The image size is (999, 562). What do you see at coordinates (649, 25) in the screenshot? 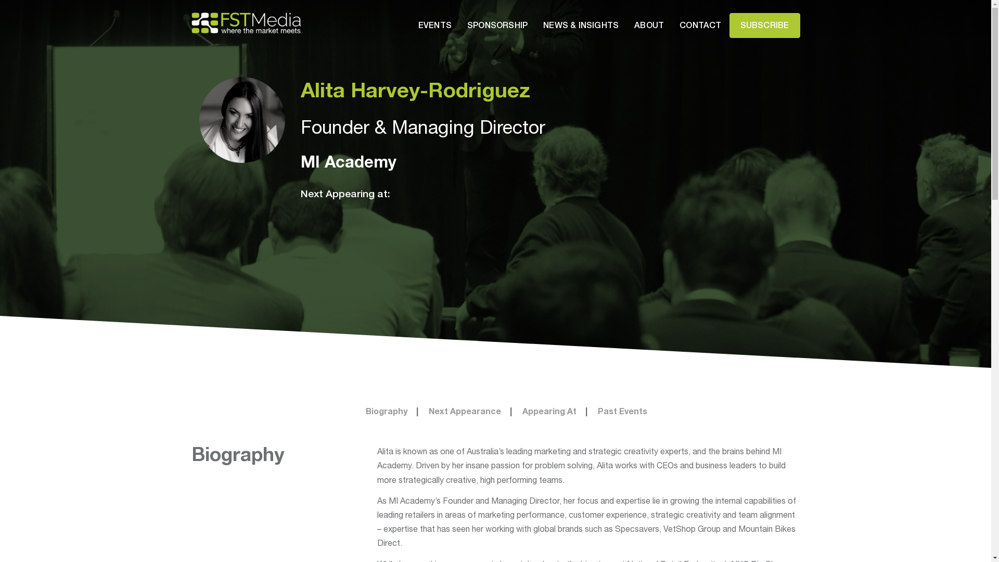
I see `ABOUT` at bounding box center [649, 25].